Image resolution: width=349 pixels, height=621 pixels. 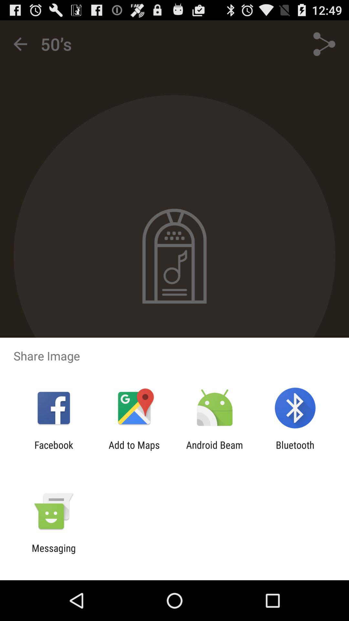 I want to click on swipe to bluetooth icon, so click(x=295, y=451).